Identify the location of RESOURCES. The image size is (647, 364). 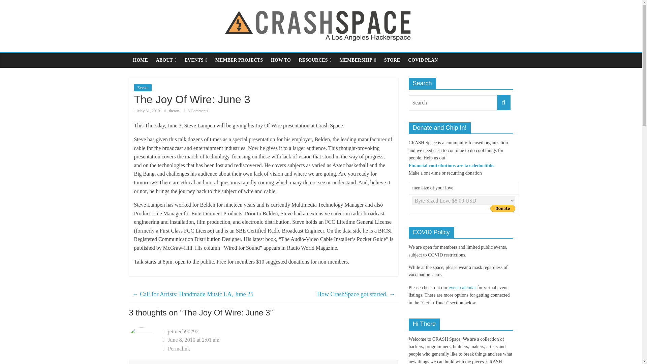
(315, 60).